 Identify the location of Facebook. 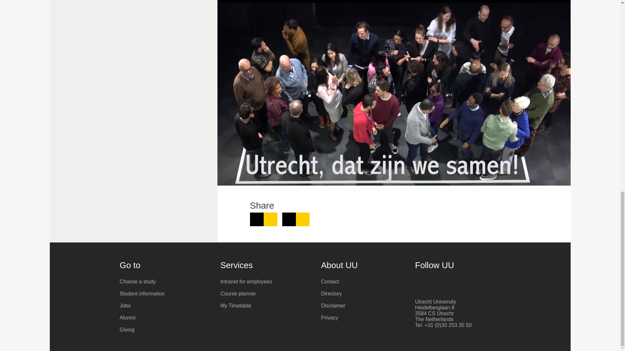
(419, 282).